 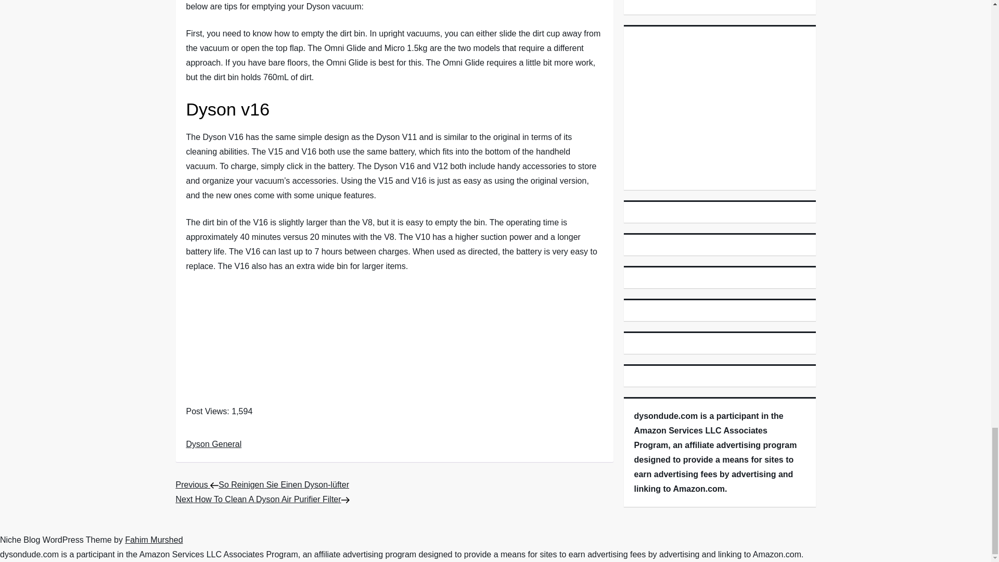 What do you see at coordinates (213, 443) in the screenshot?
I see `Dyson General` at bounding box center [213, 443].